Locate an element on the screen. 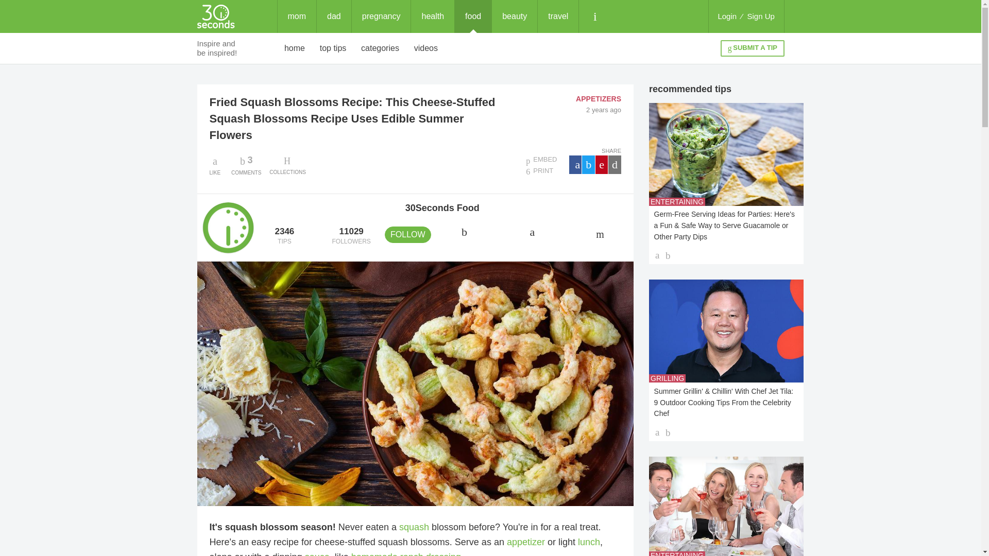 Image resolution: width=989 pixels, height=556 pixels. Login is located at coordinates (727, 16).